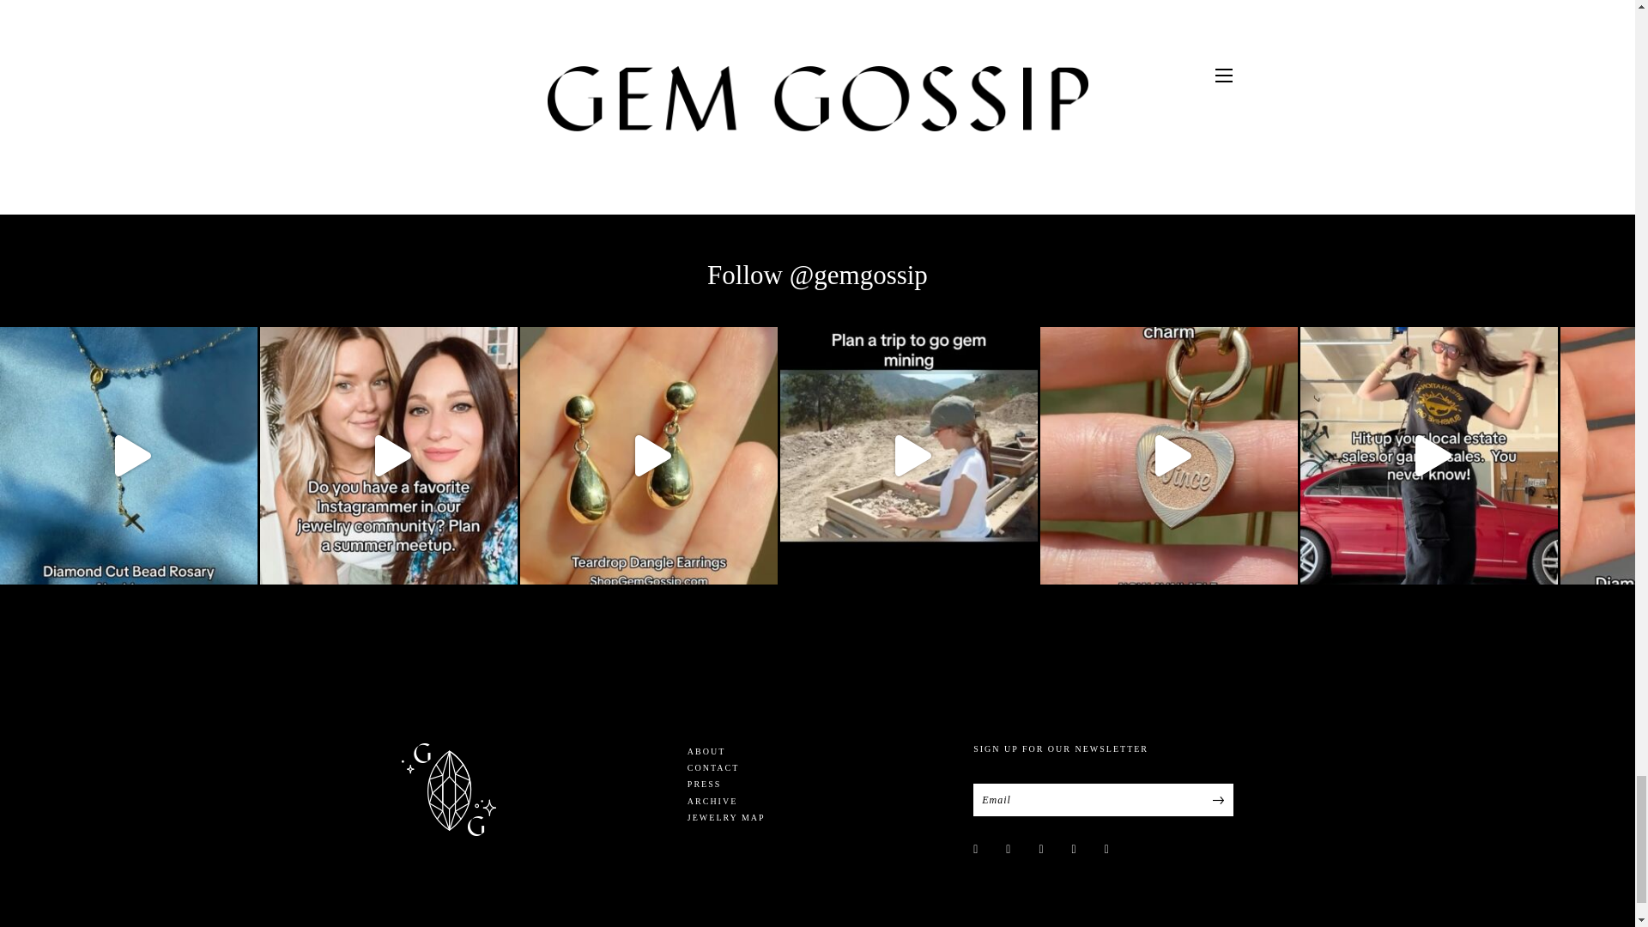 The width and height of the screenshot is (1648, 927). Describe the element at coordinates (1217, 800) in the screenshot. I see `Submit` at that location.